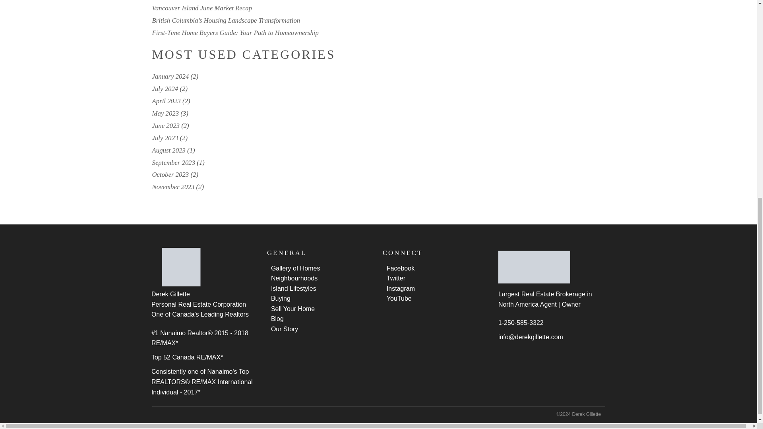 The width and height of the screenshot is (763, 429). What do you see at coordinates (166, 101) in the screenshot?
I see `April 2023` at bounding box center [166, 101].